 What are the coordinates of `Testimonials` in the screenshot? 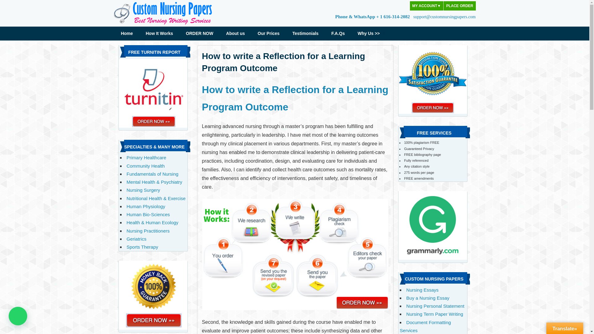 It's located at (306, 33).